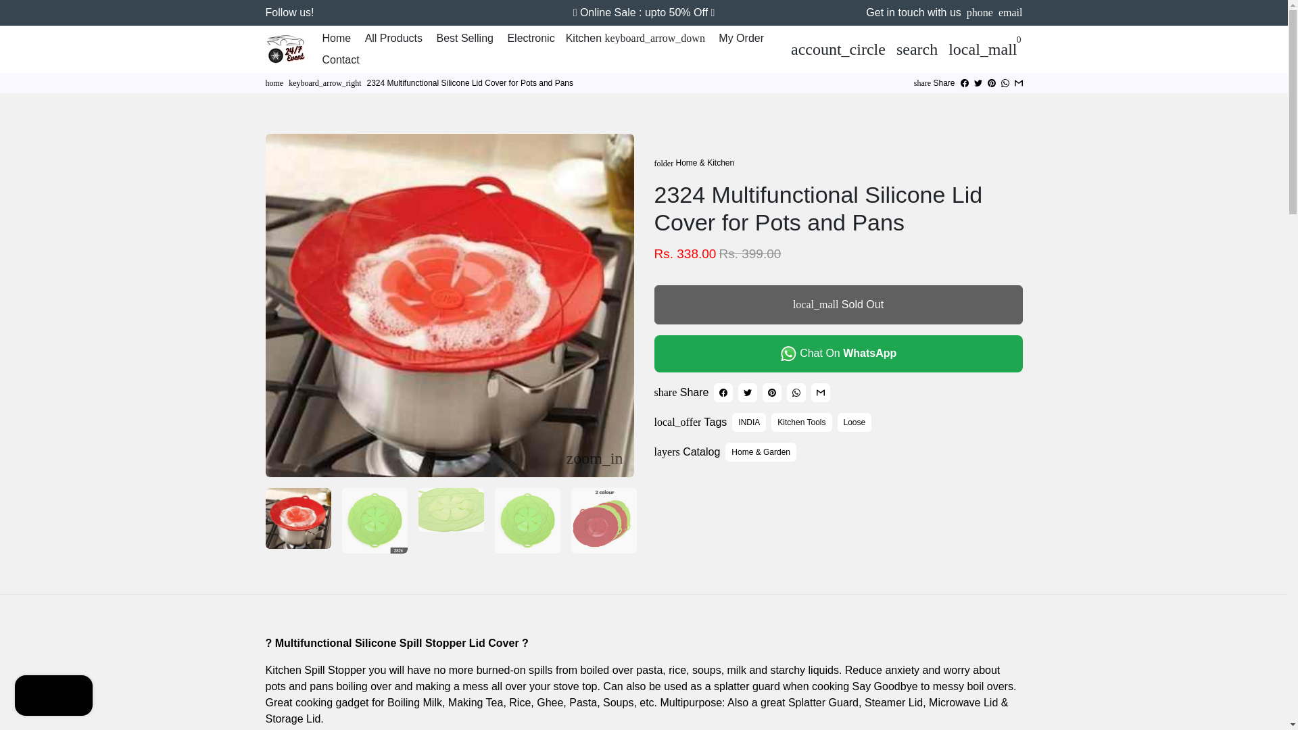 This screenshot has width=1298, height=730. What do you see at coordinates (336, 38) in the screenshot?
I see `Home` at bounding box center [336, 38].